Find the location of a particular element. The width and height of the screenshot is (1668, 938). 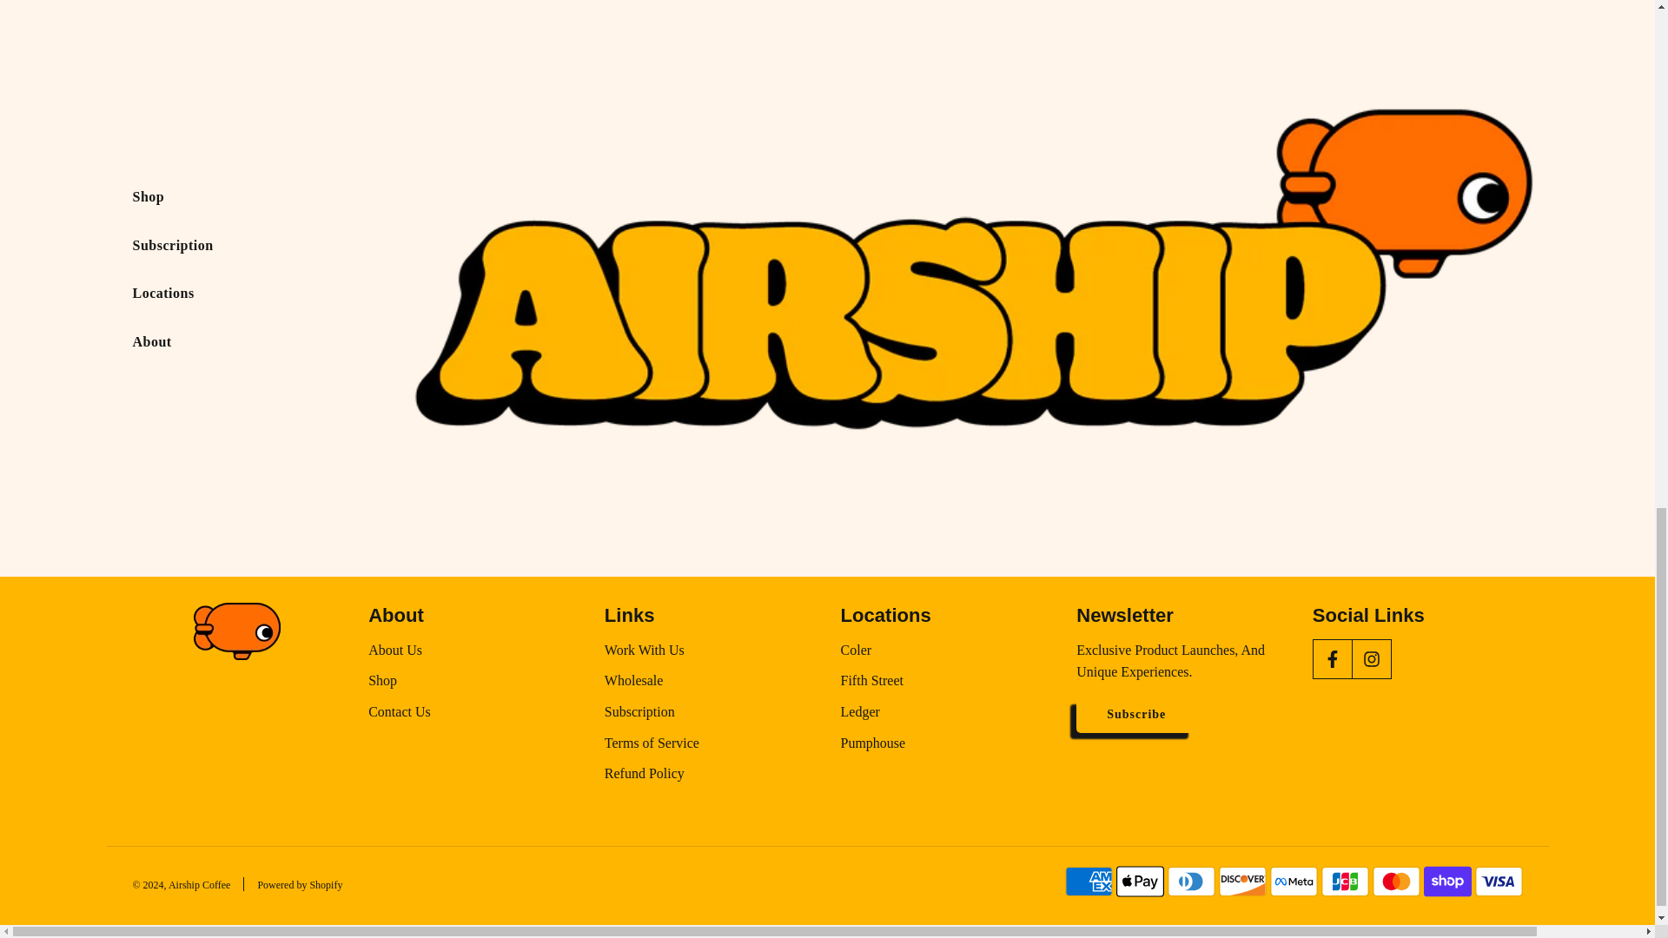

subscription is located at coordinates (893, 268).